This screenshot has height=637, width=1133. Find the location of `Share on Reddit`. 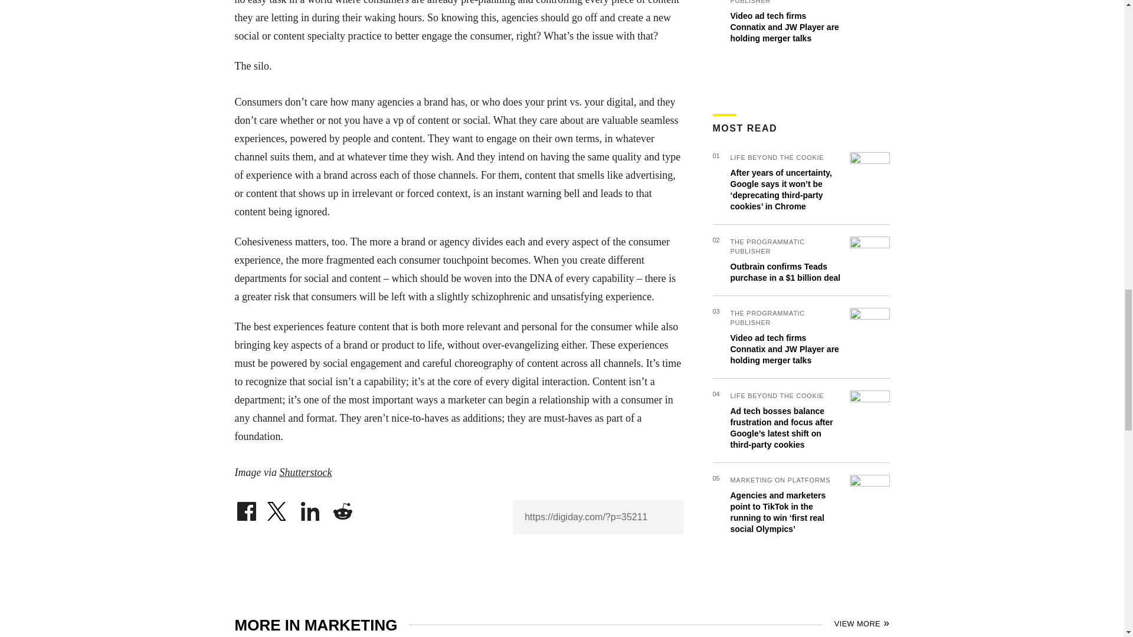

Share on Reddit is located at coordinates (342, 508).